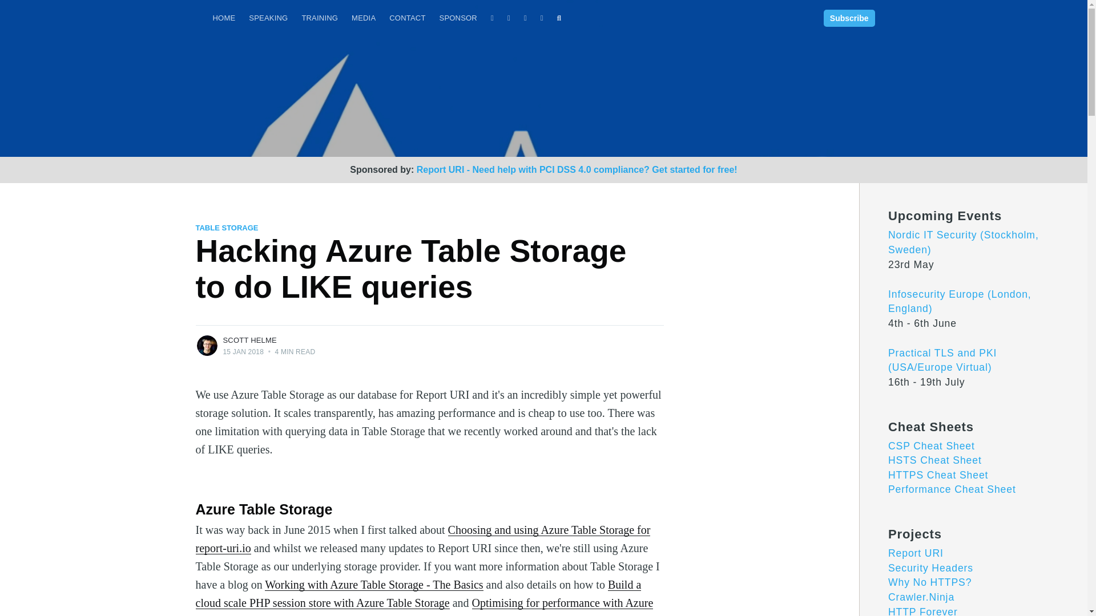  I want to click on Choosing and using Azure Table Storage for report-uri.io, so click(422, 539).